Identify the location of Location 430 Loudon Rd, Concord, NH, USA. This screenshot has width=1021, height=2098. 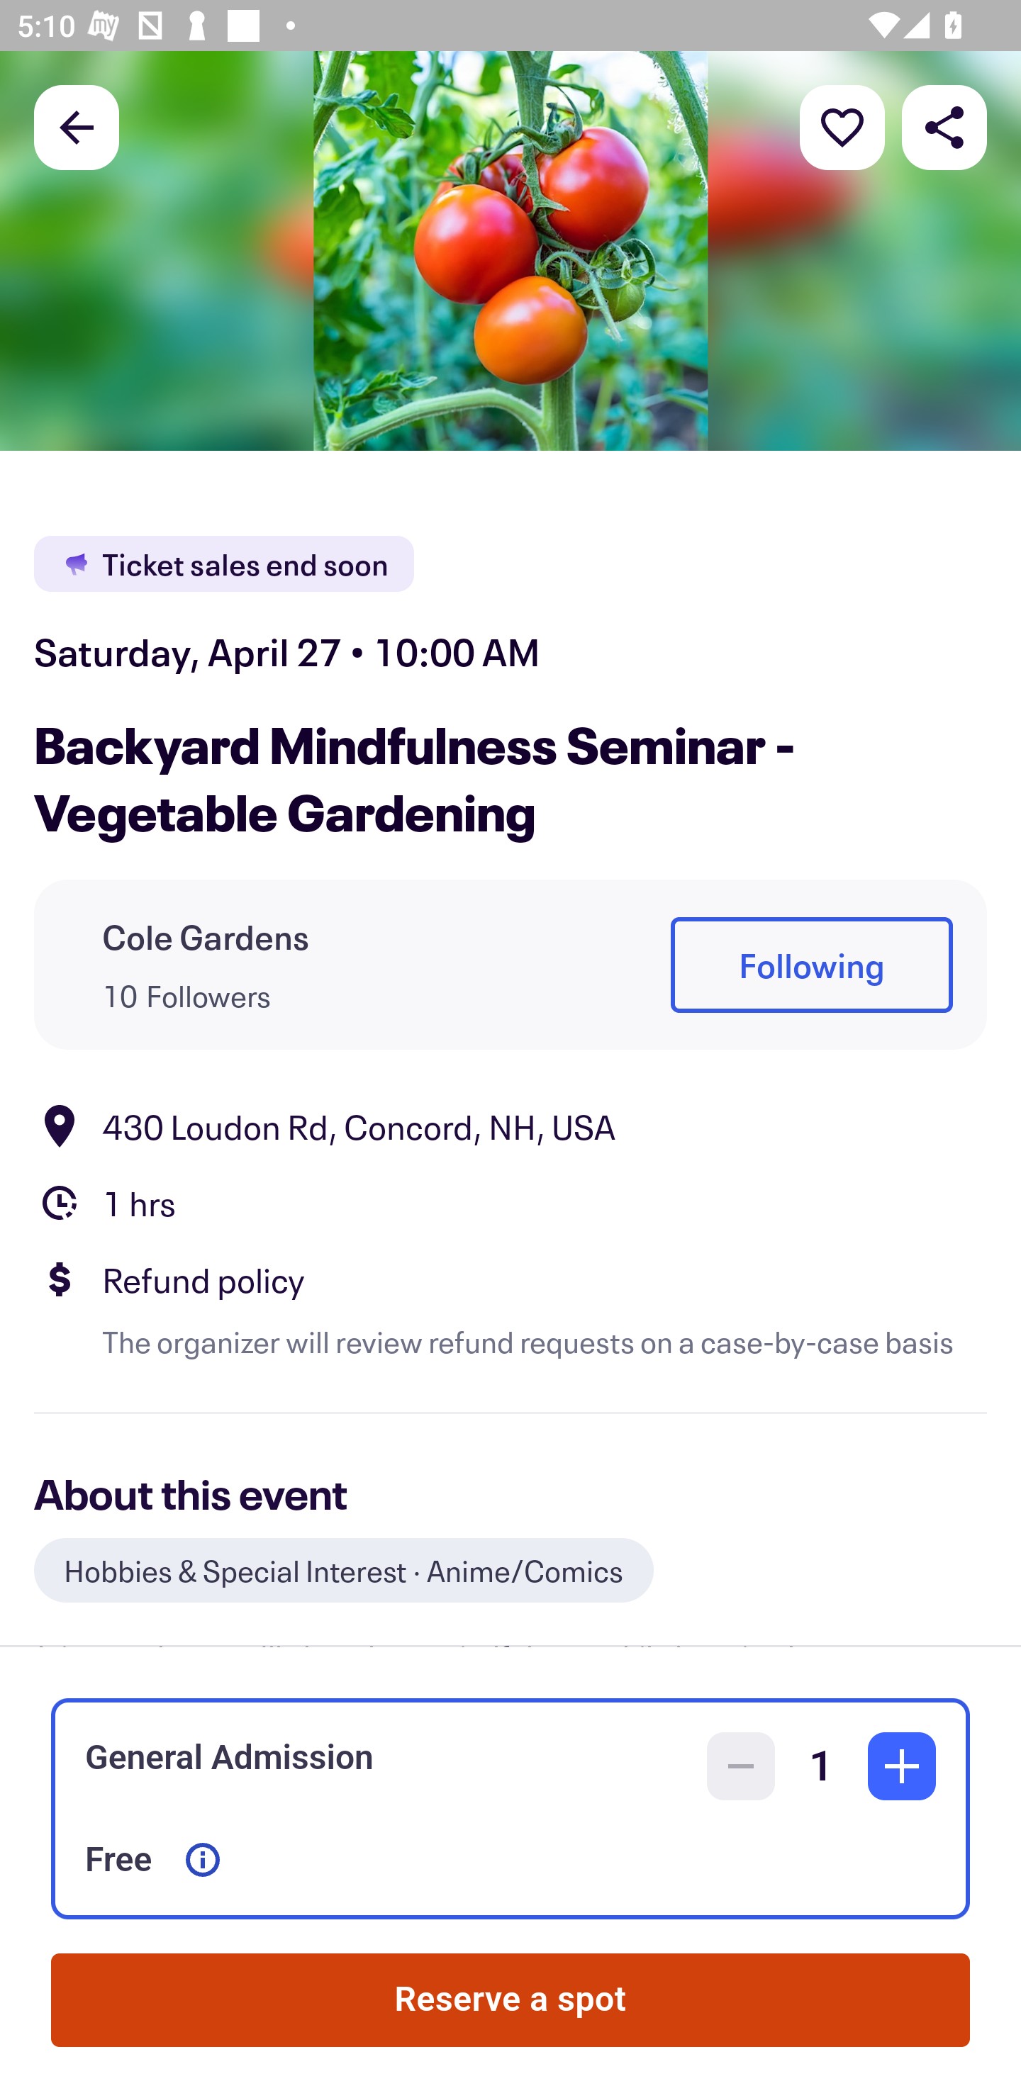
(510, 1126).